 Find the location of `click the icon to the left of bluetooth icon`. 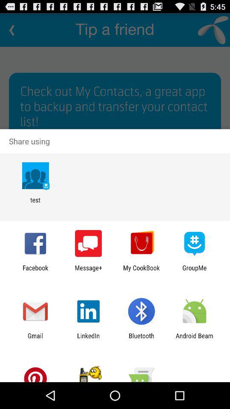

click the icon to the left of bluetooth icon is located at coordinates (89, 339).